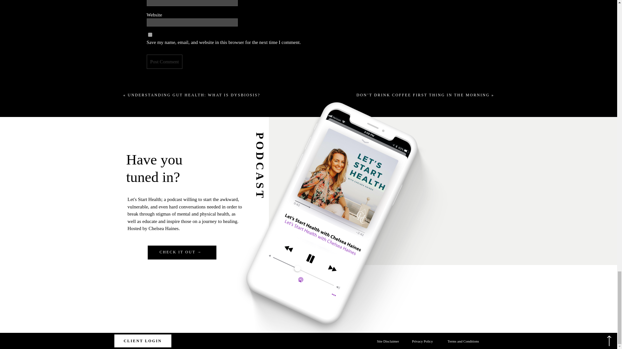 This screenshot has height=349, width=622. What do you see at coordinates (164, 61) in the screenshot?
I see `Post Comment` at bounding box center [164, 61].